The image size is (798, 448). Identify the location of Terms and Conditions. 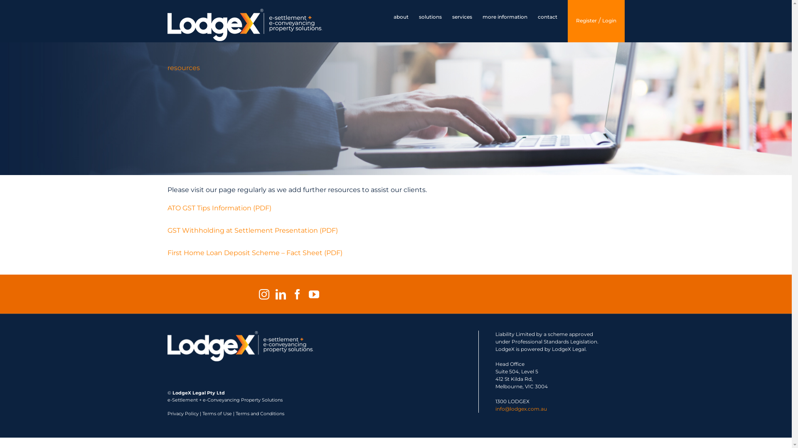
(259, 414).